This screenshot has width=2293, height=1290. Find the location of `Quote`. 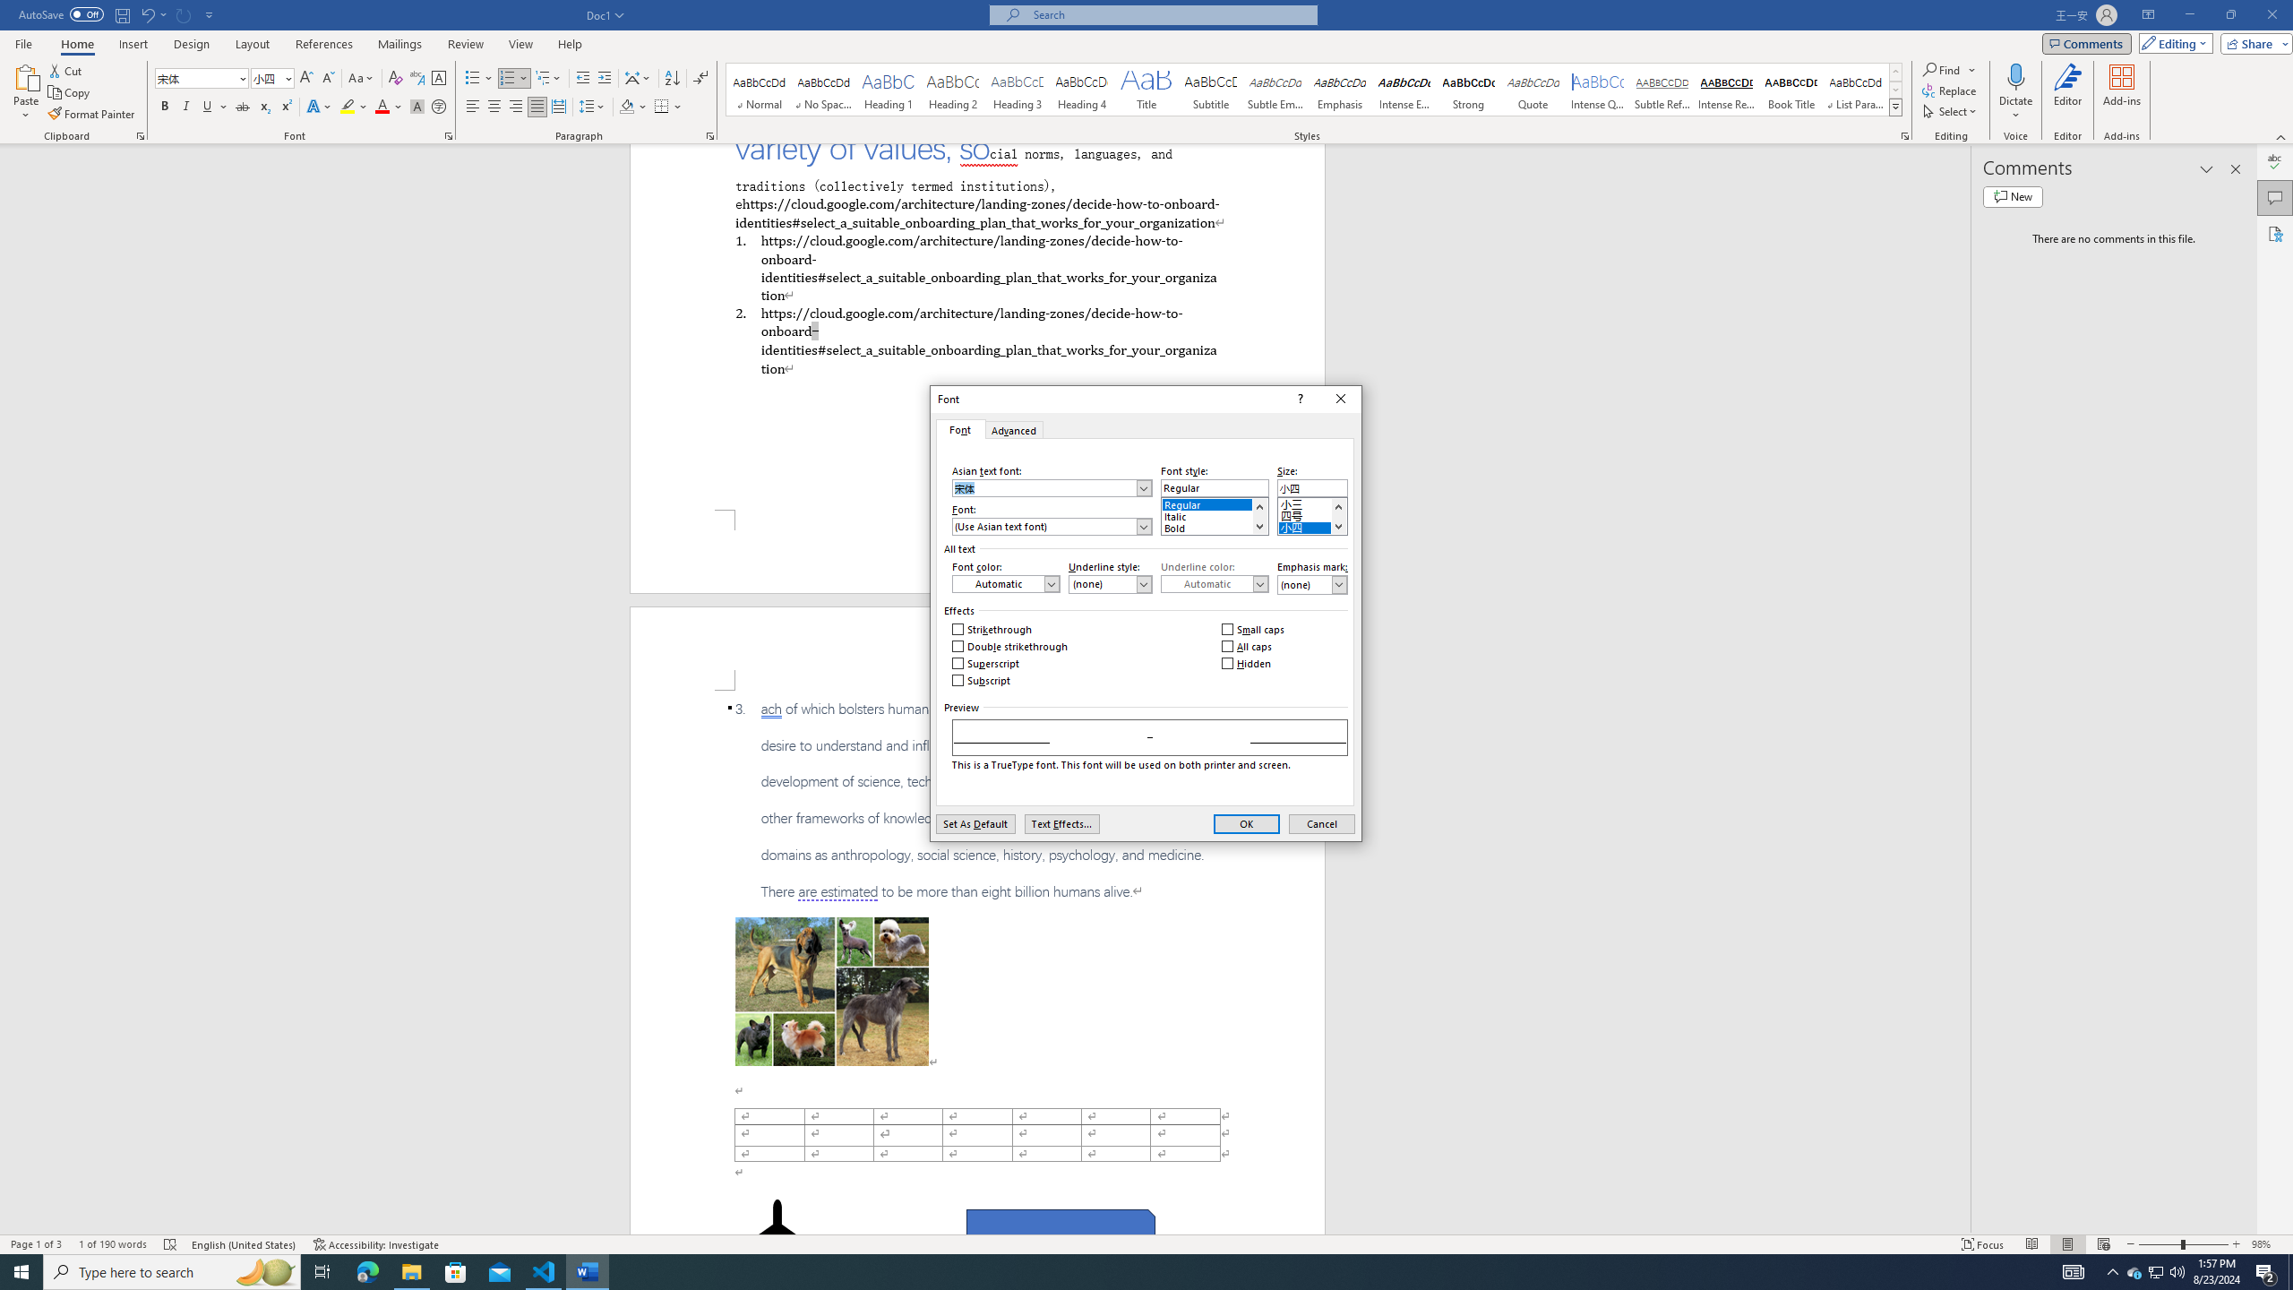

Quote is located at coordinates (1533, 90).